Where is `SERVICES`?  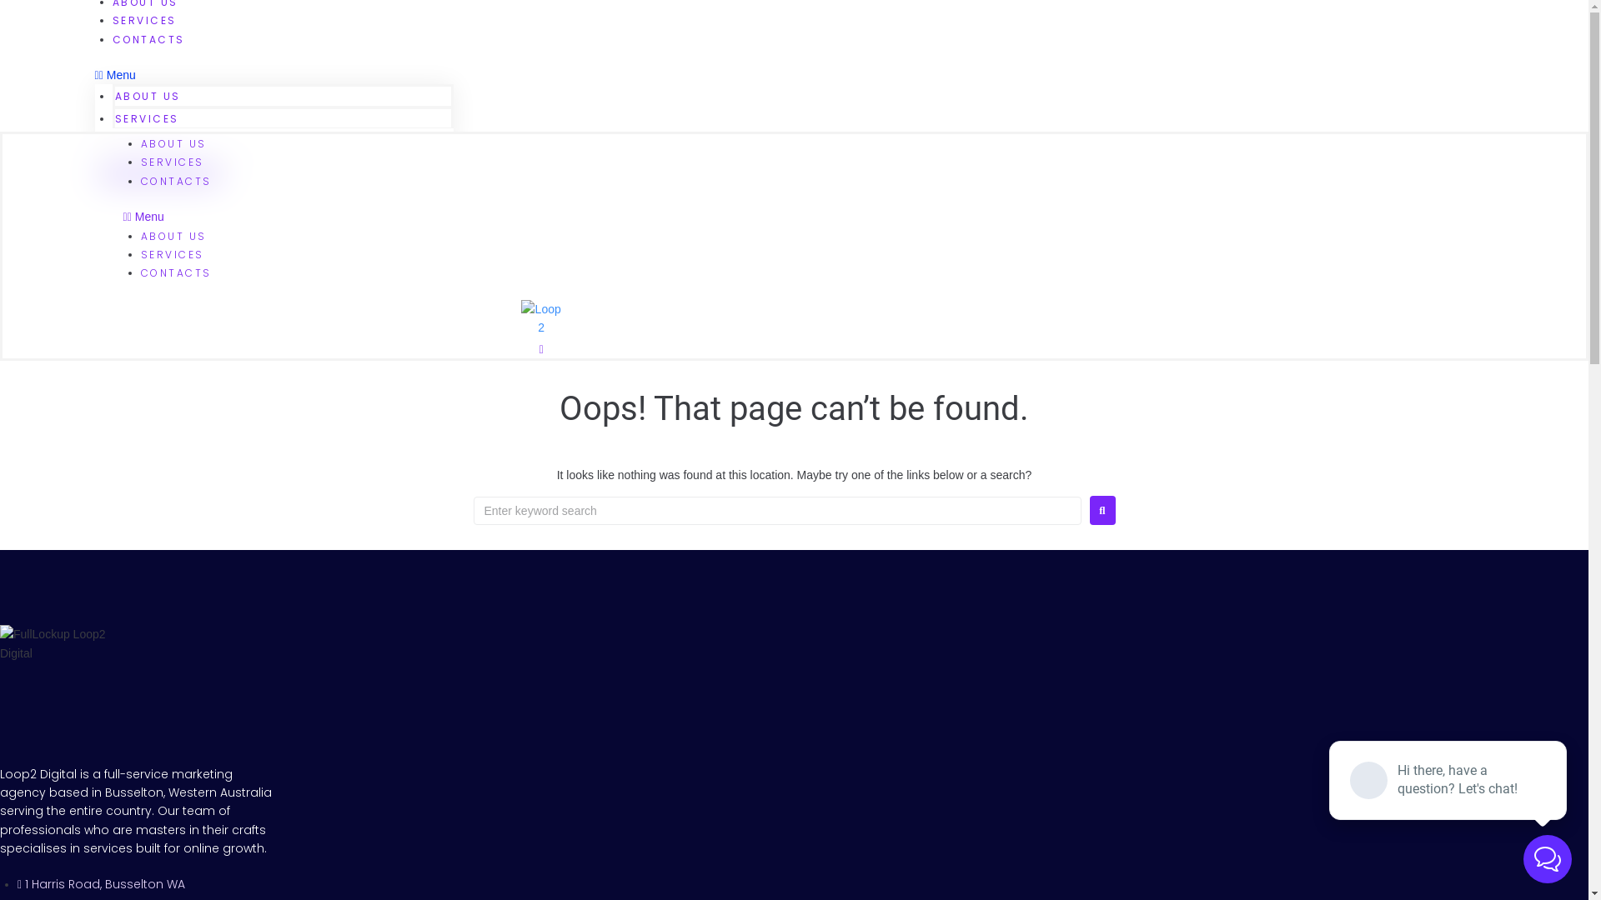
SERVICES is located at coordinates (147, 118).